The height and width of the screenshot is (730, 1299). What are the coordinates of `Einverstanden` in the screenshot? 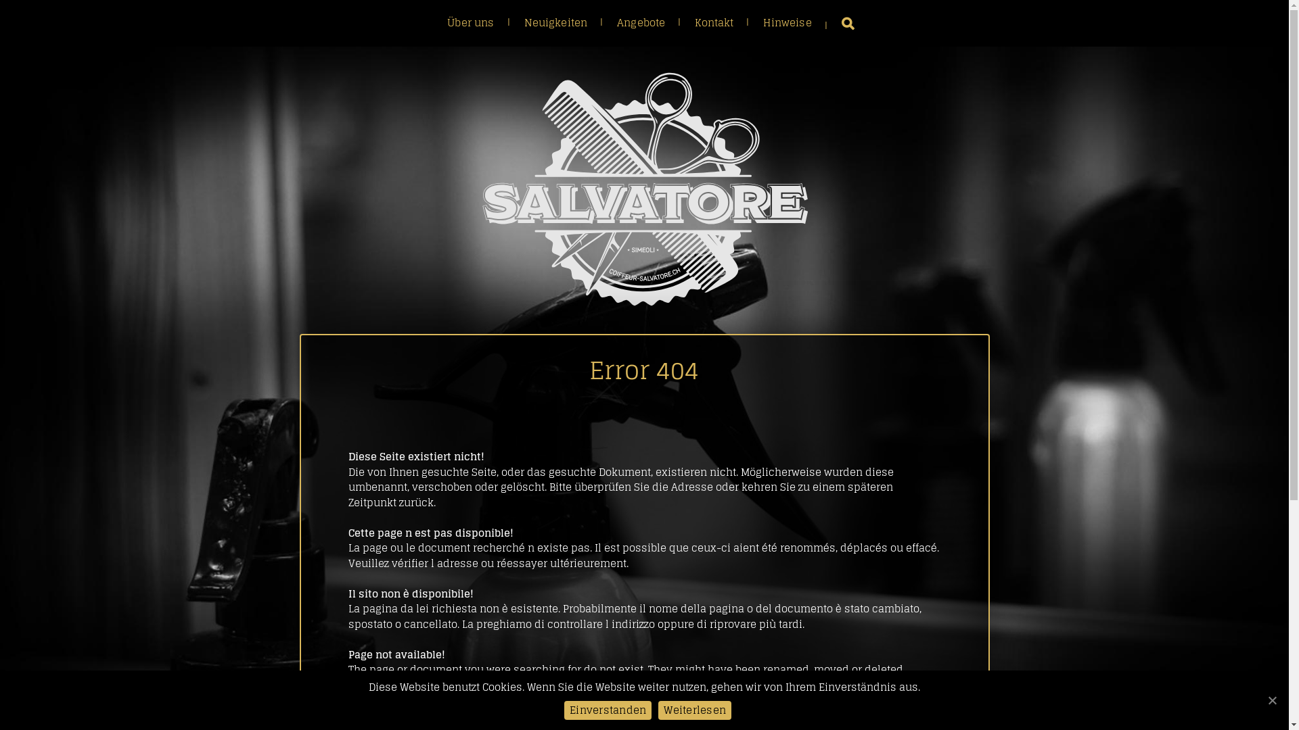 It's located at (608, 710).